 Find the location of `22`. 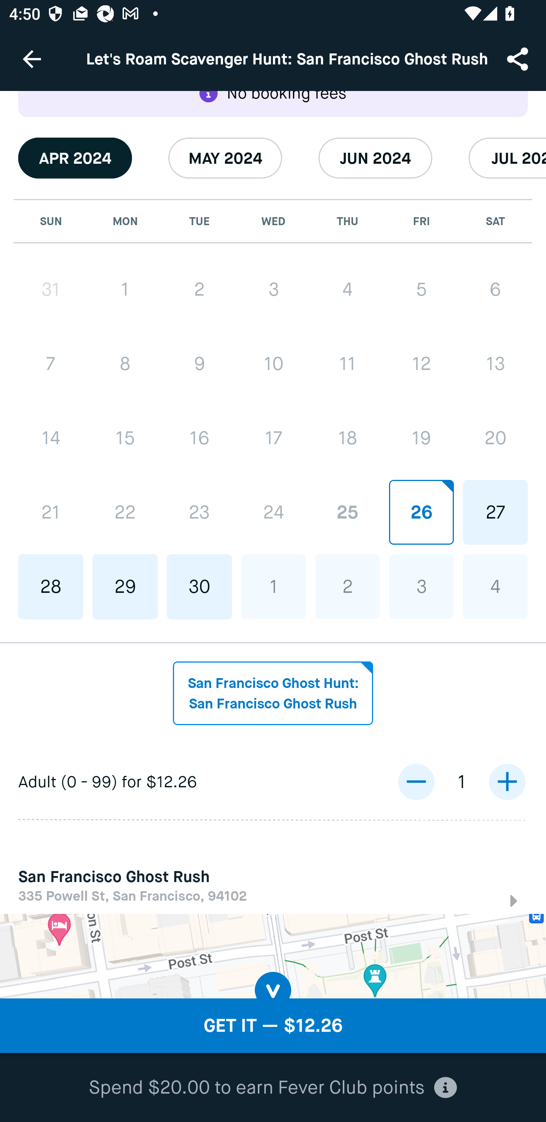

22 is located at coordinates (125, 512).